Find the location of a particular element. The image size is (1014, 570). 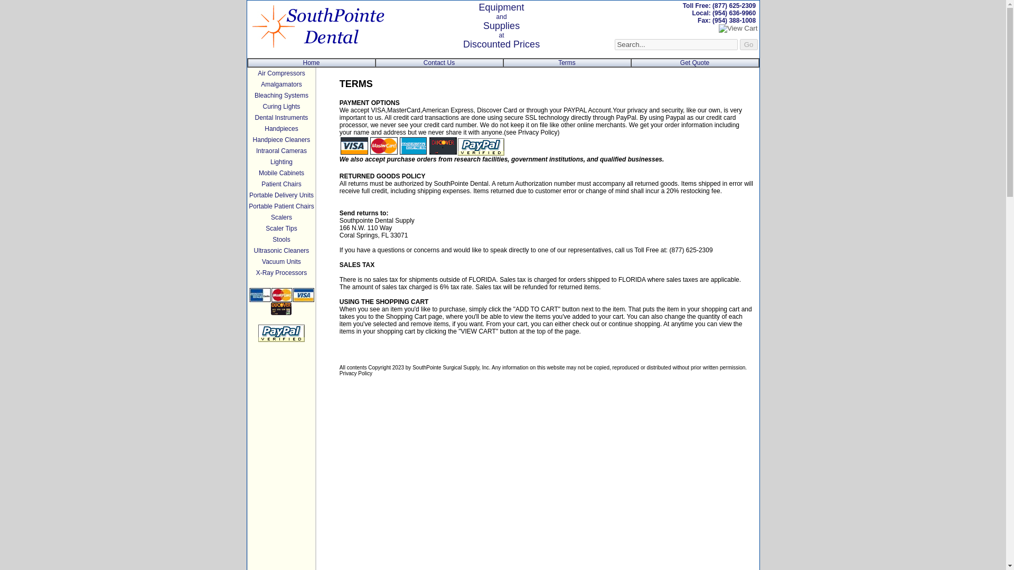

Terms is located at coordinates (567, 63).